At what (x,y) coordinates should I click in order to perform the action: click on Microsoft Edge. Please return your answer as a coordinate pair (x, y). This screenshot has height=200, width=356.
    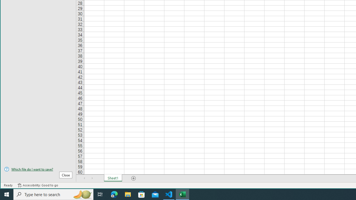
    Looking at the image, I should click on (114, 194).